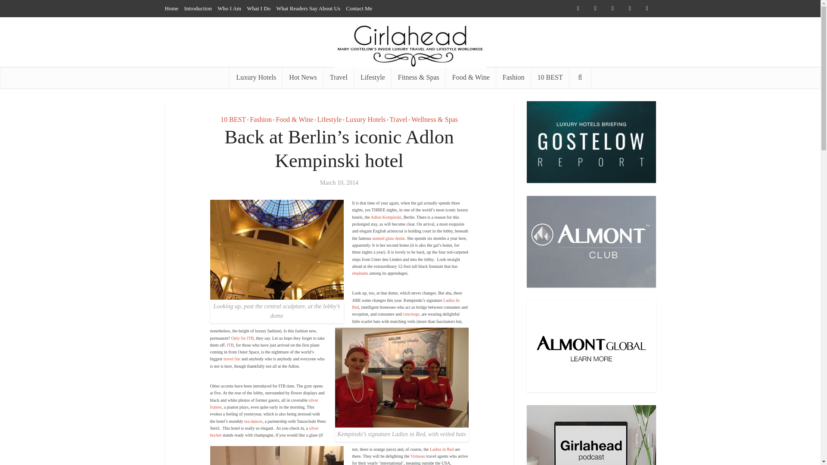 This screenshot has height=465, width=827. Describe the element at coordinates (417, 456) in the screenshot. I see `The luxury travel world must be in Cannes every December` at that location.